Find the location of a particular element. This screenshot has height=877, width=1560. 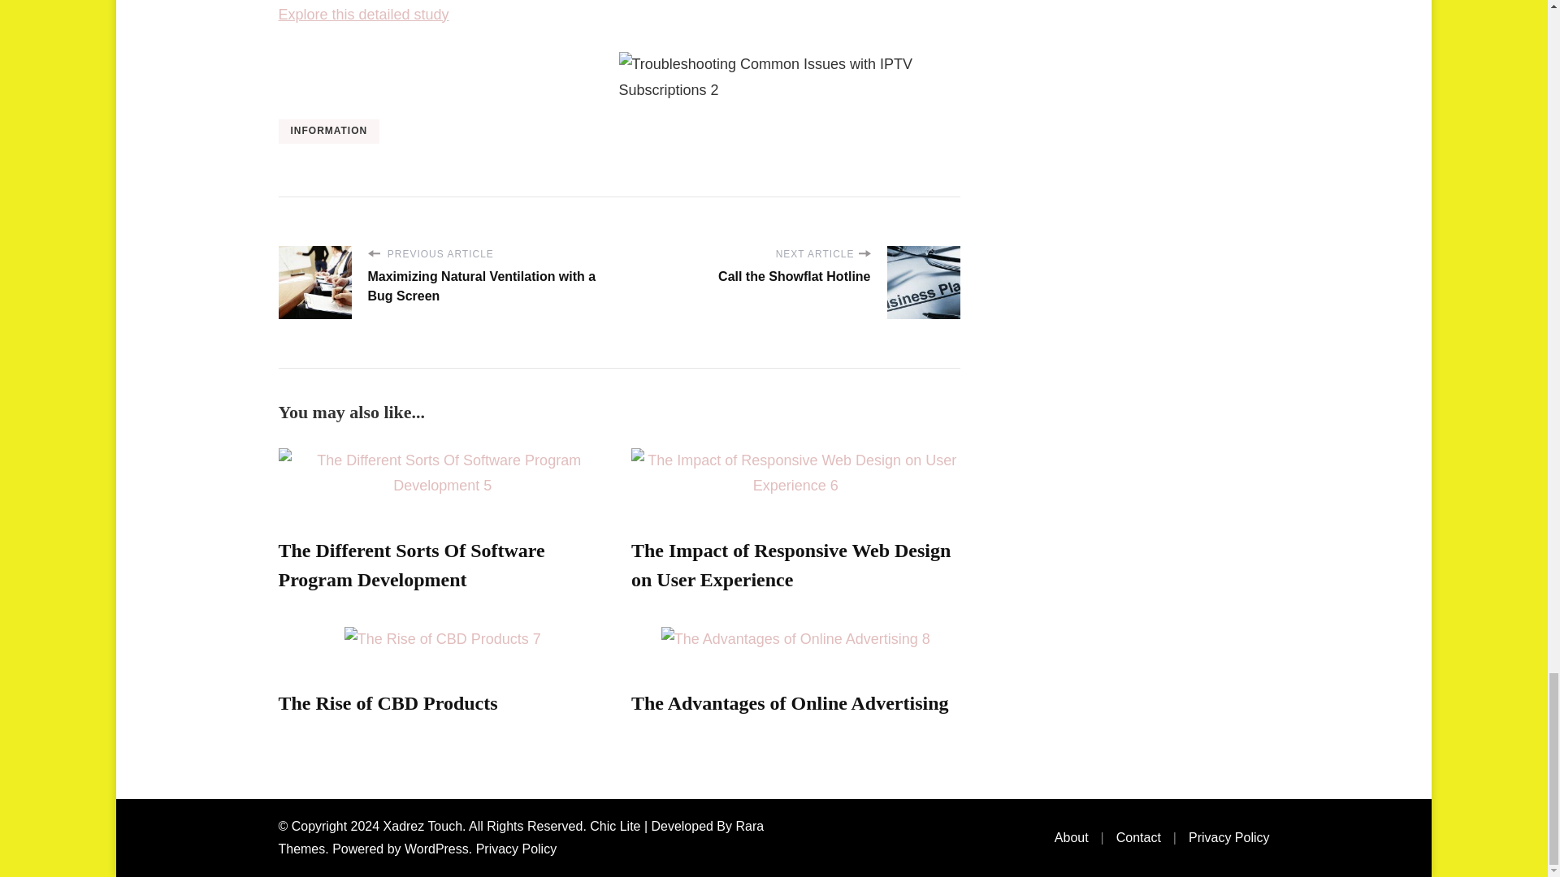

Explore this detailed study is located at coordinates (362, 15).